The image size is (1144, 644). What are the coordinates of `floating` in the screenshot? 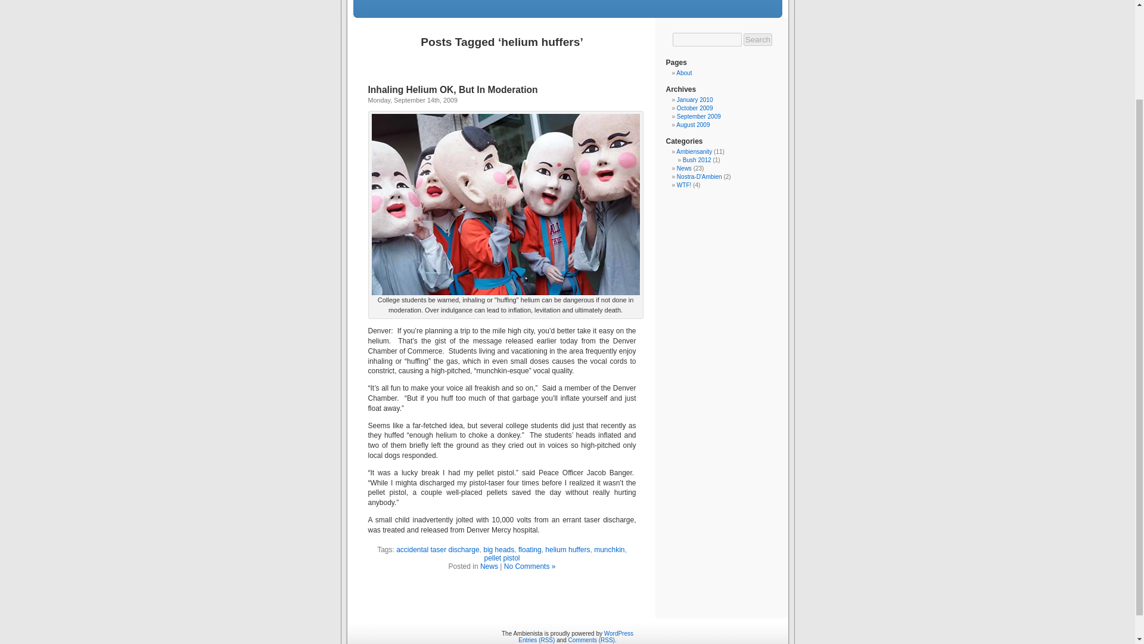 It's located at (529, 549).